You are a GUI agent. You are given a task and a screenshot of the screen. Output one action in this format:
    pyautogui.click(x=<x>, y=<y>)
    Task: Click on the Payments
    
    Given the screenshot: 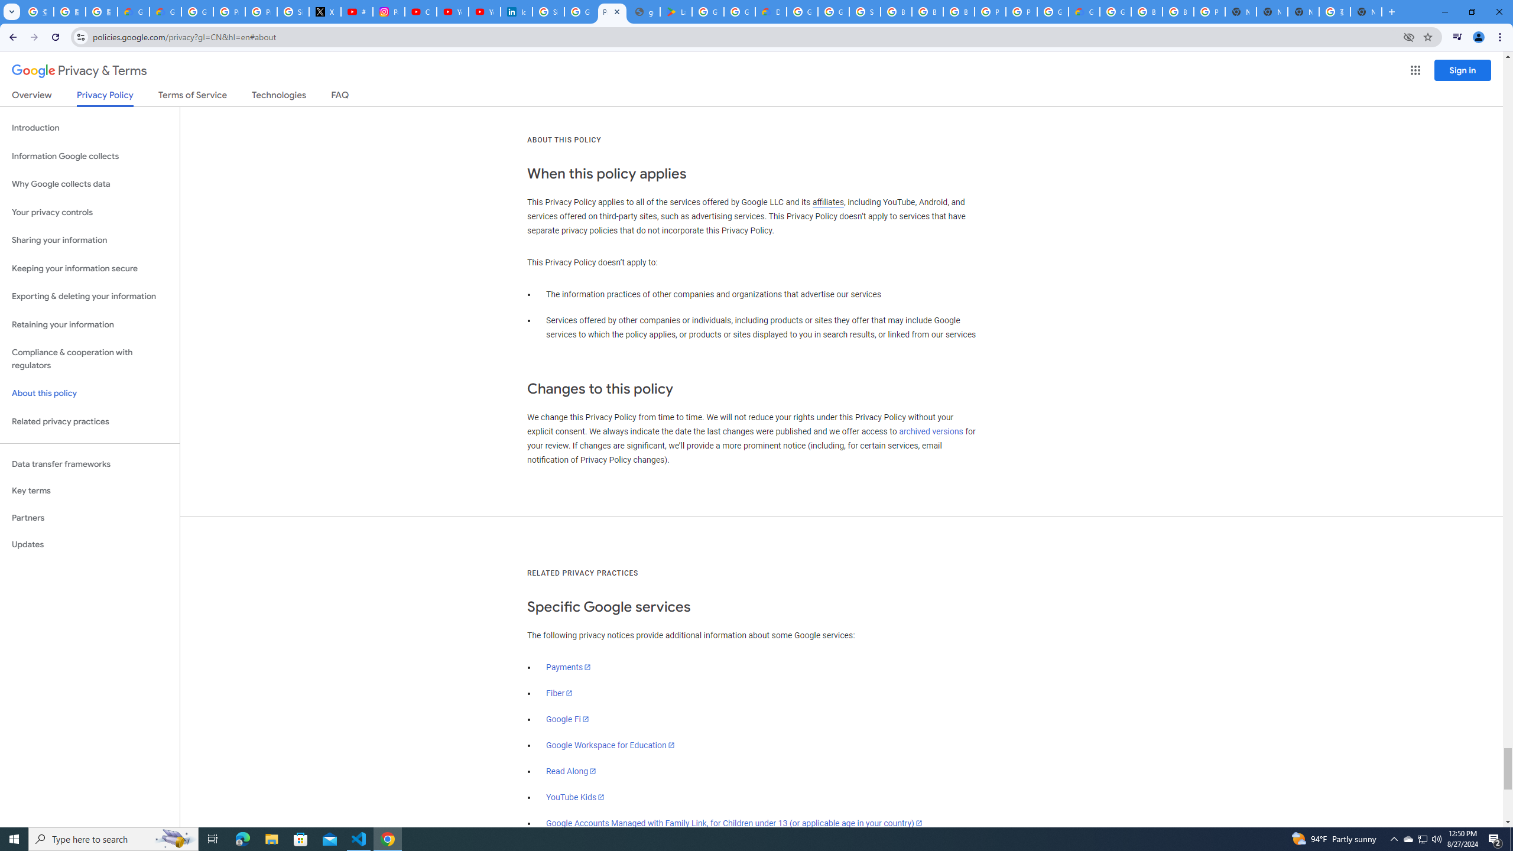 What is the action you would take?
    pyautogui.click(x=569, y=667)
    